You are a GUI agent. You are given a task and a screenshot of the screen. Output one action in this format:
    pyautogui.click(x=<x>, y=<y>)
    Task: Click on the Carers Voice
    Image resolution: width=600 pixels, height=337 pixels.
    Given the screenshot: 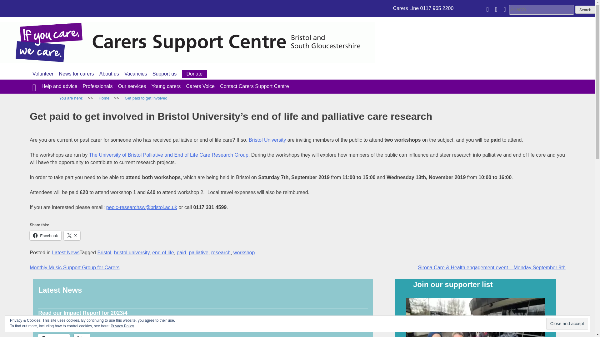 What is the action you would take?
    pyautogui.click(x=200, y=86)
    